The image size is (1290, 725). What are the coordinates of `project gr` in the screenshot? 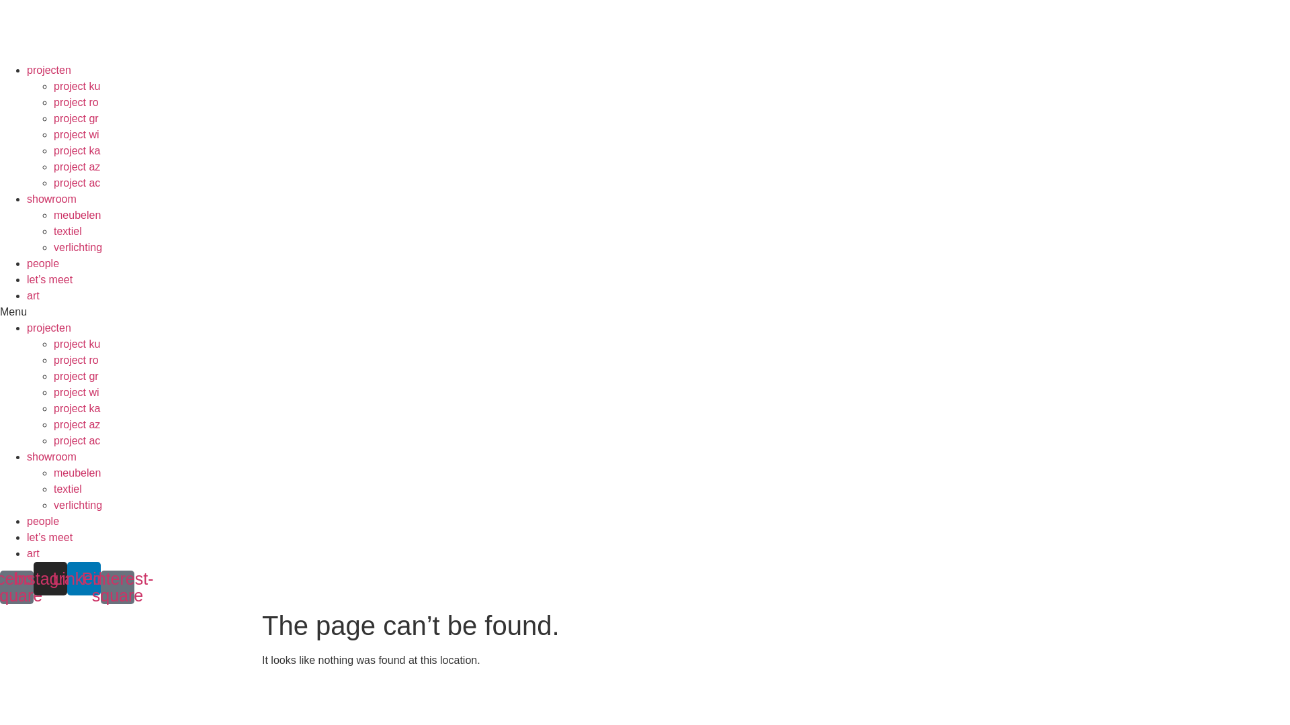 It's located at (77, 376).